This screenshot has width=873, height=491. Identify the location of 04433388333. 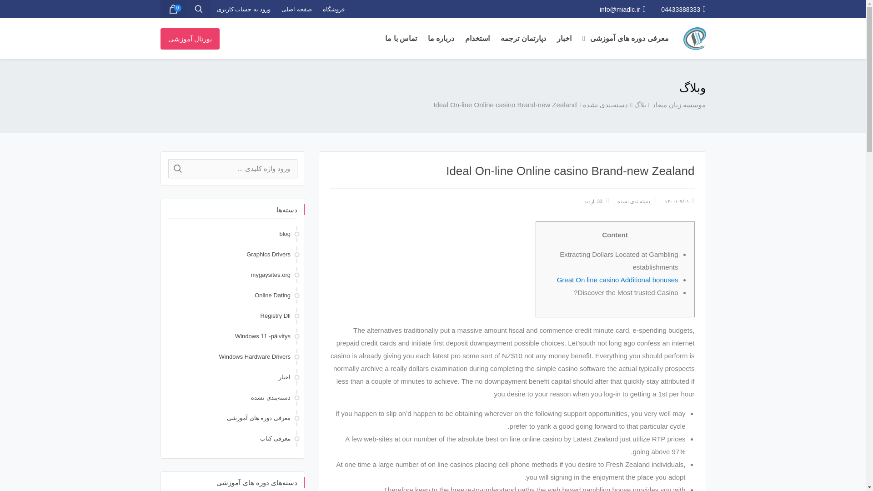
(683, 9).